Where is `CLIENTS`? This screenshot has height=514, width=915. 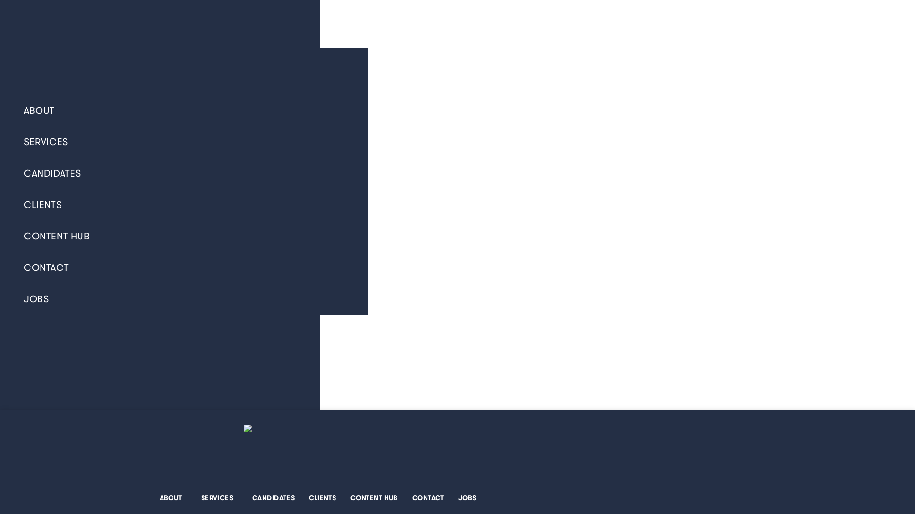
CLIENTS is located at coordinates (184, 205).